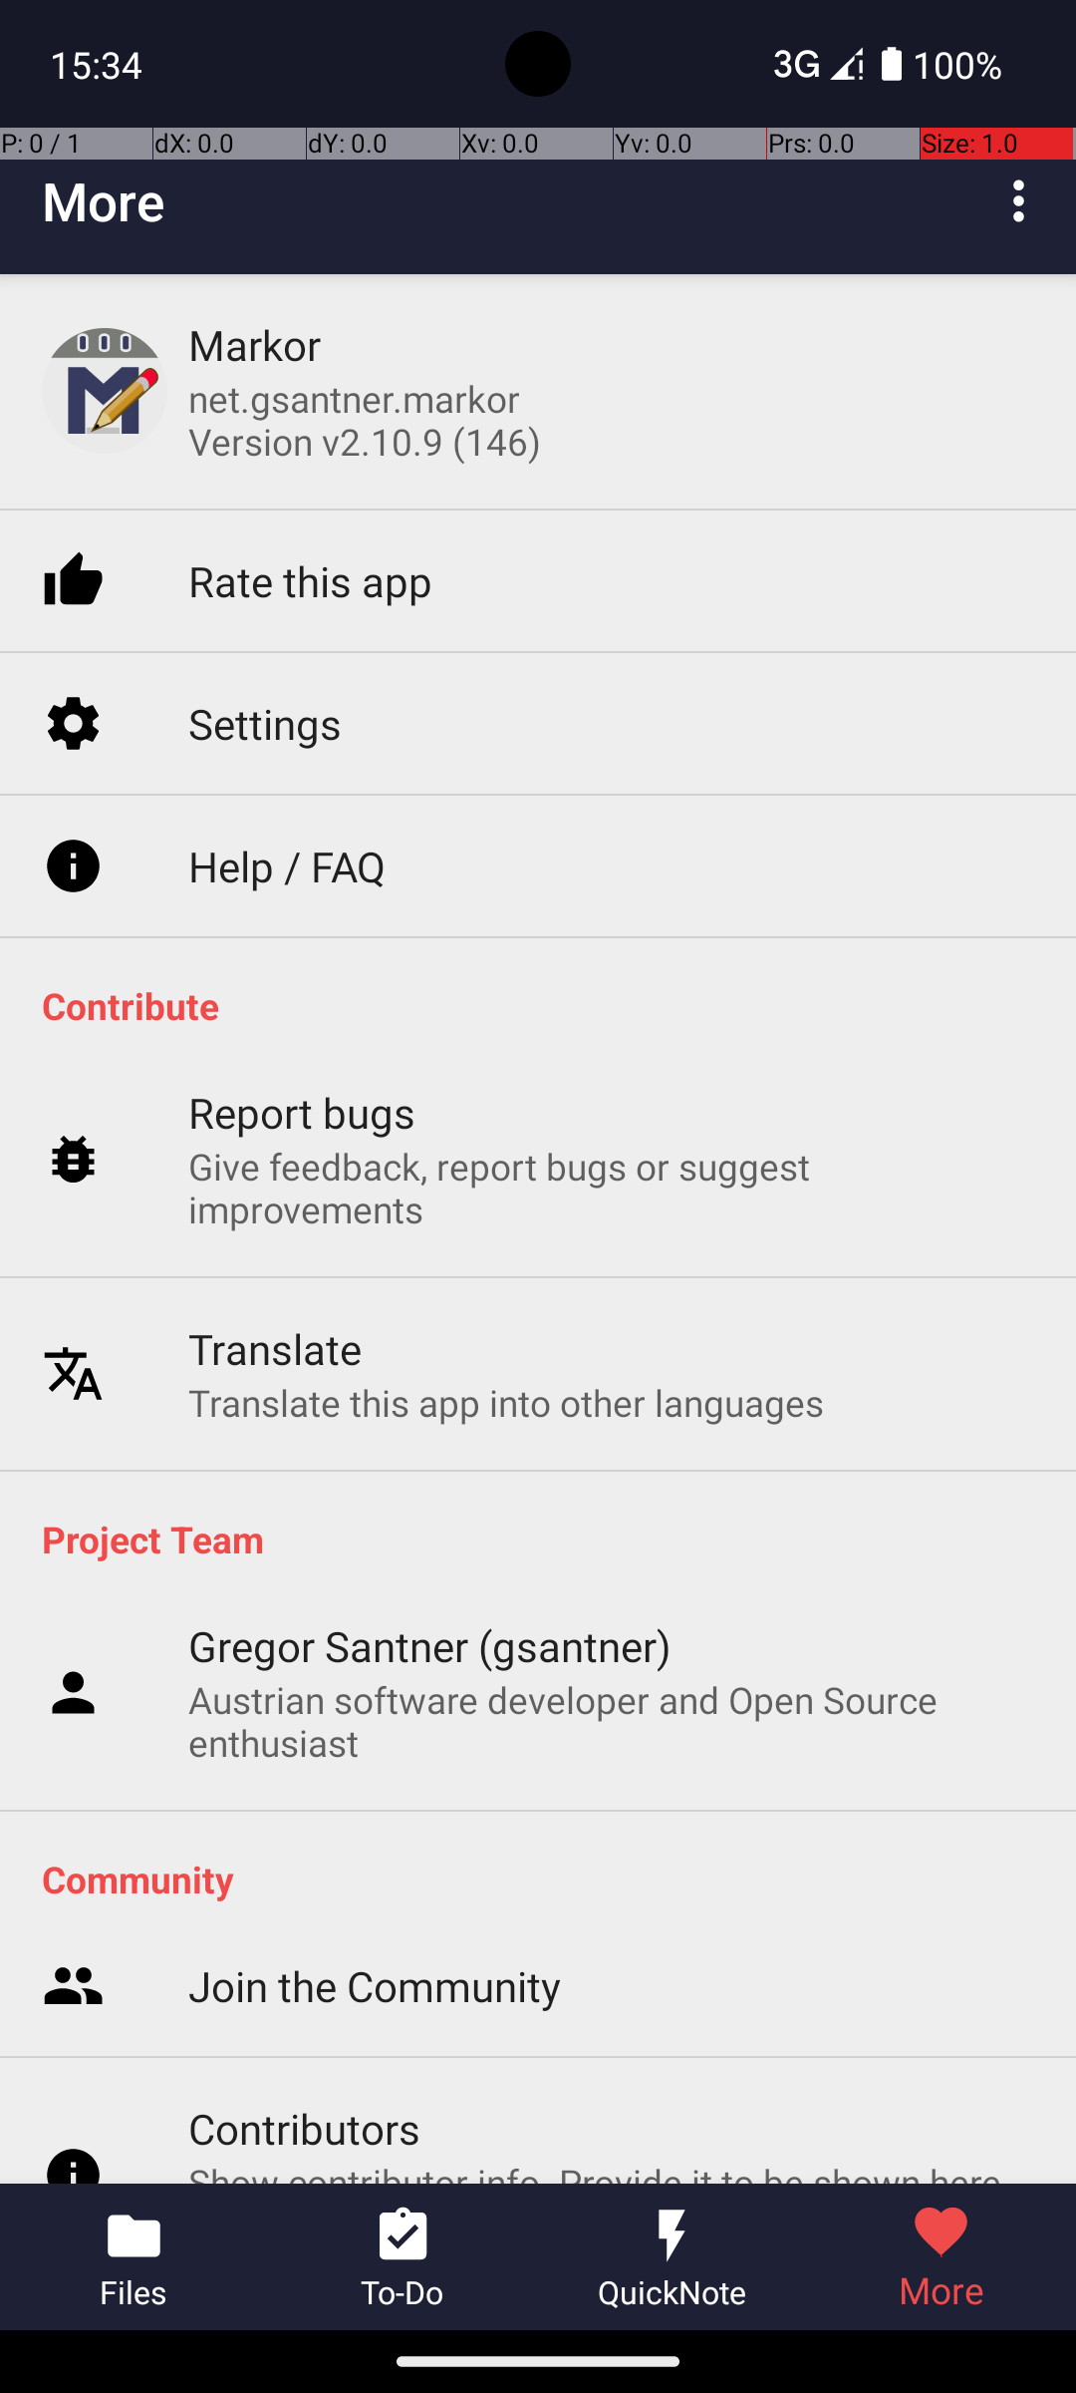 The image size is (1076, 2393). What do you see at coordinates (612, 2170) in the screenshot?
I see `Show contributor info. Provide it to be shown here on an opt-in basis after contributing` at bounding box center [612, 2170].